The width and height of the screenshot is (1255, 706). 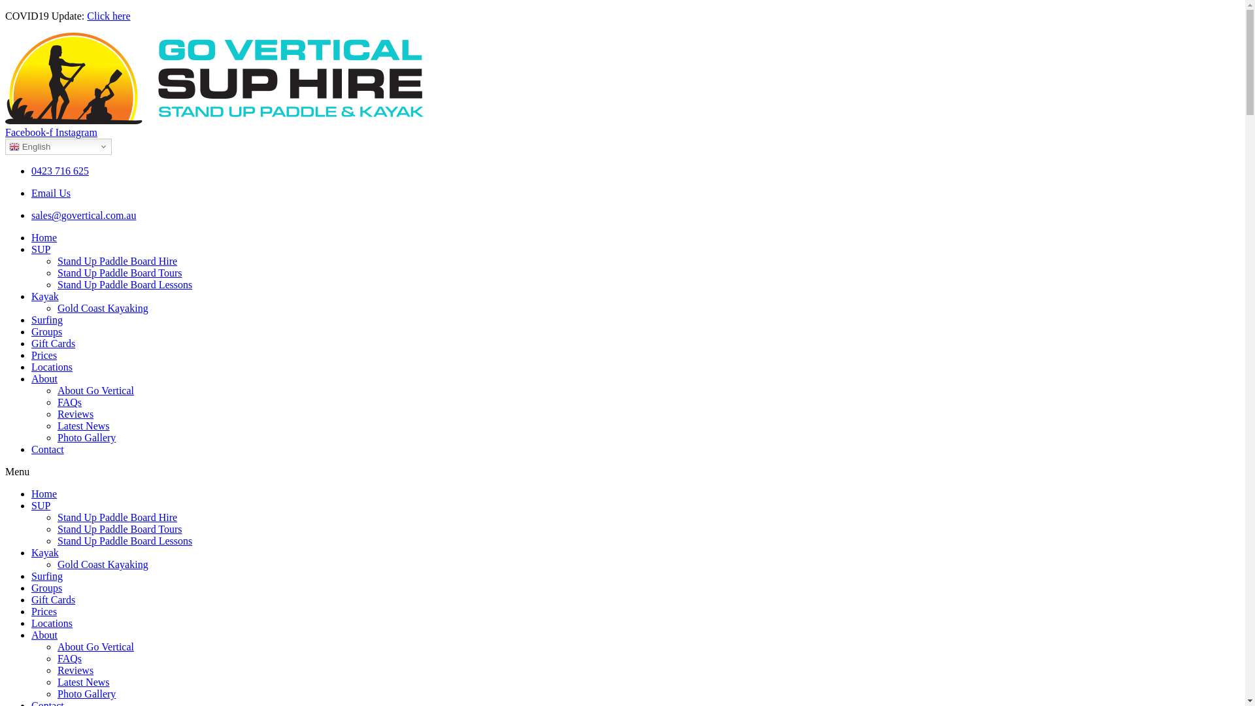 What do you see at coordinates (47, 332) in the screenshot?
I see `Groups` at bounding box center [47, 332].